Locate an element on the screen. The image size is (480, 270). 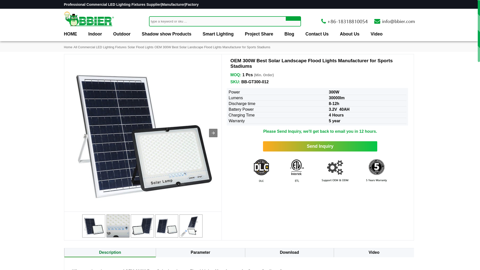
Go to Home Page is located at coordinates (68, 47).